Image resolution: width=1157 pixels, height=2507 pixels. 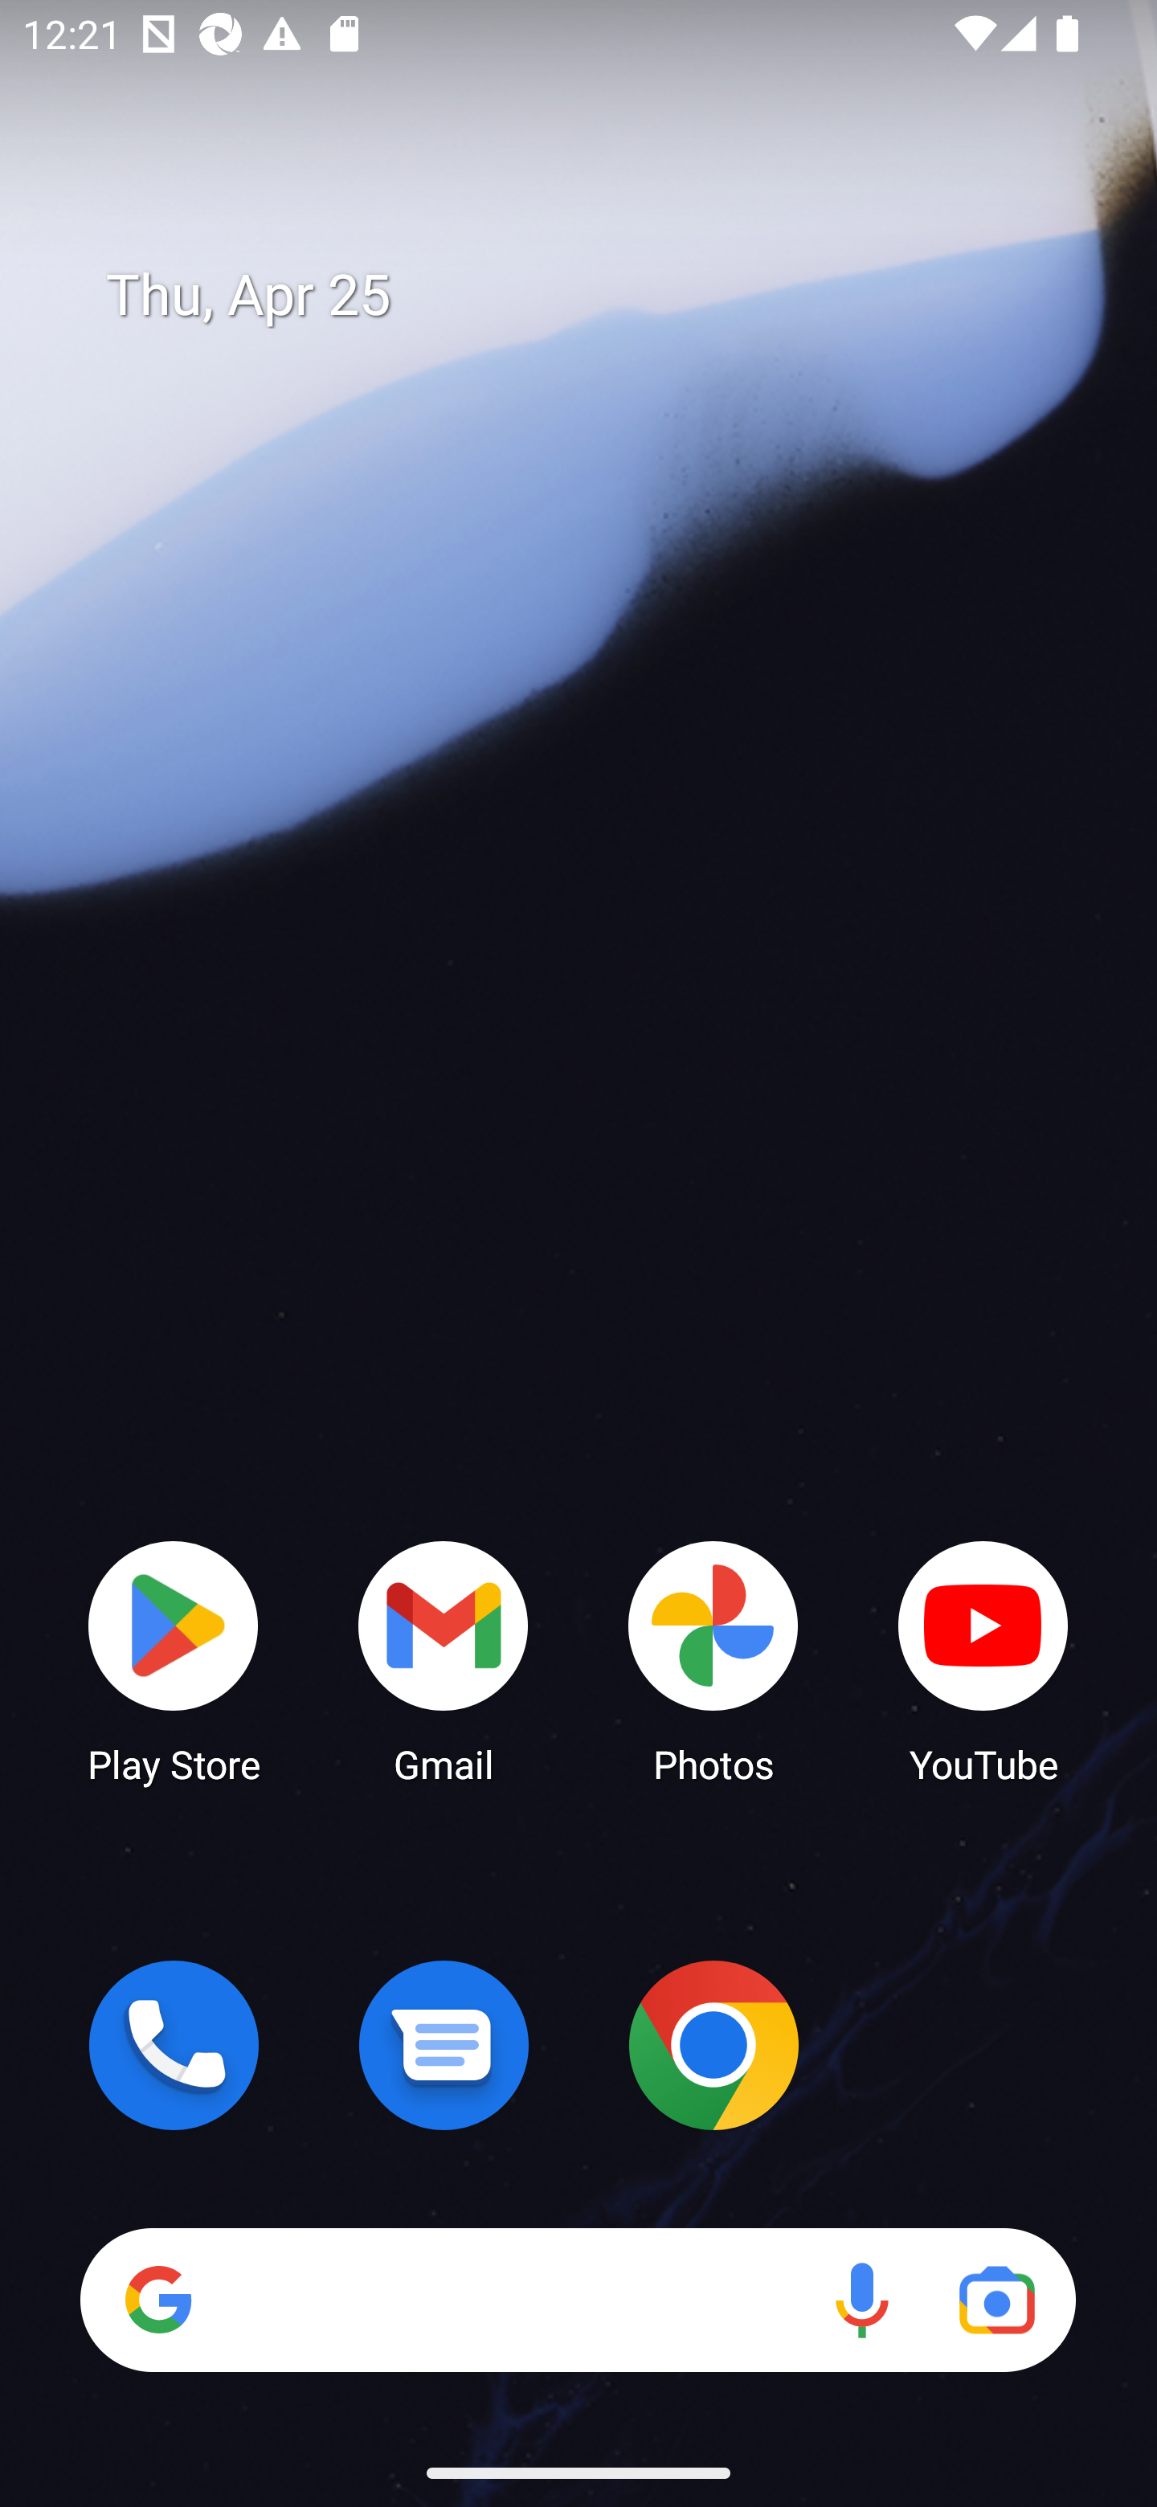 I want to click on Chrome, so click(x=713, y=2045).